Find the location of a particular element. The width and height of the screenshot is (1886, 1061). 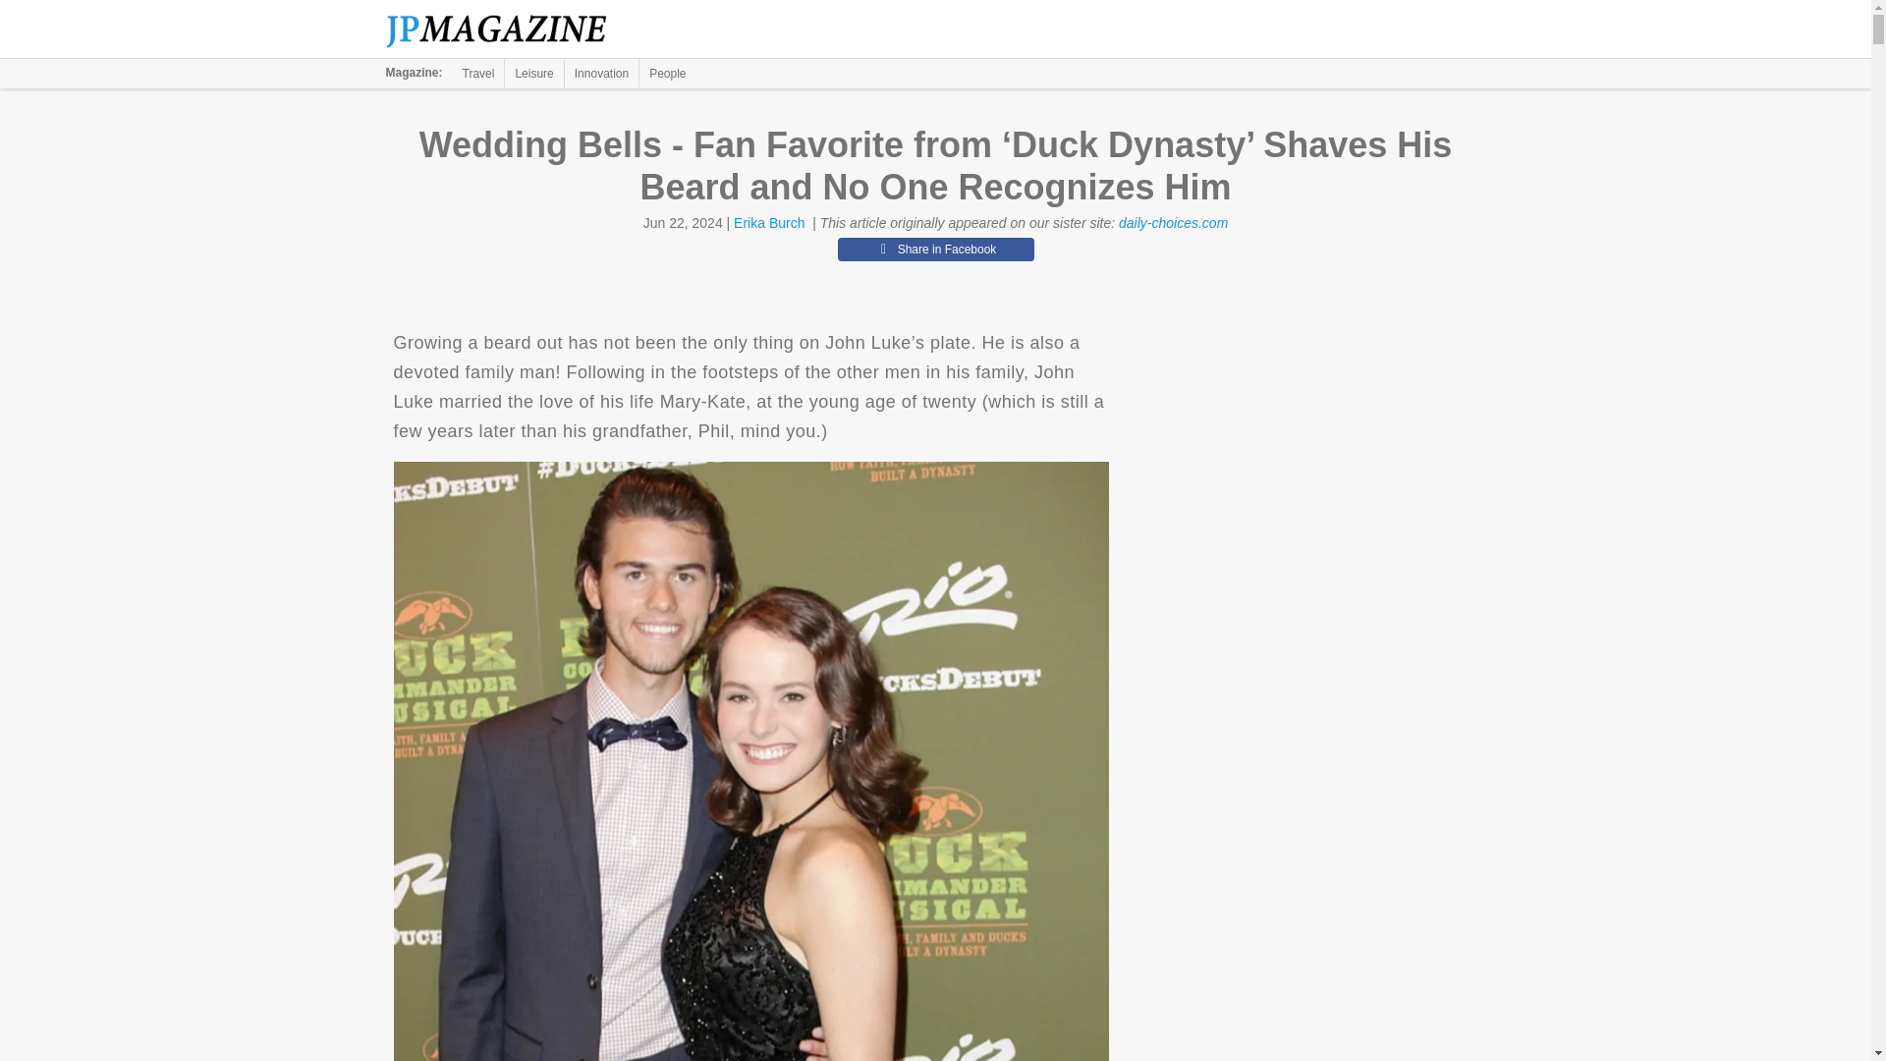

Share in Facebook is located at coordinates (935, 249).